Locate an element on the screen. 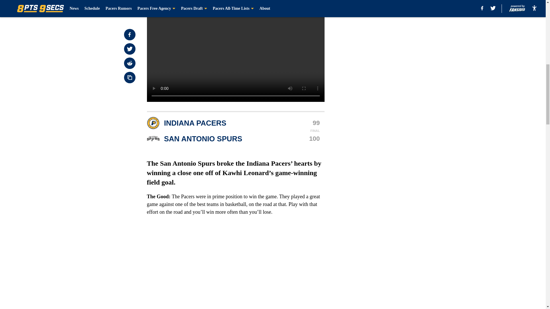 Image resolution: width=550 pixels, height=309 pixels. 3rd party ad content is located at coordinates (396, 121).